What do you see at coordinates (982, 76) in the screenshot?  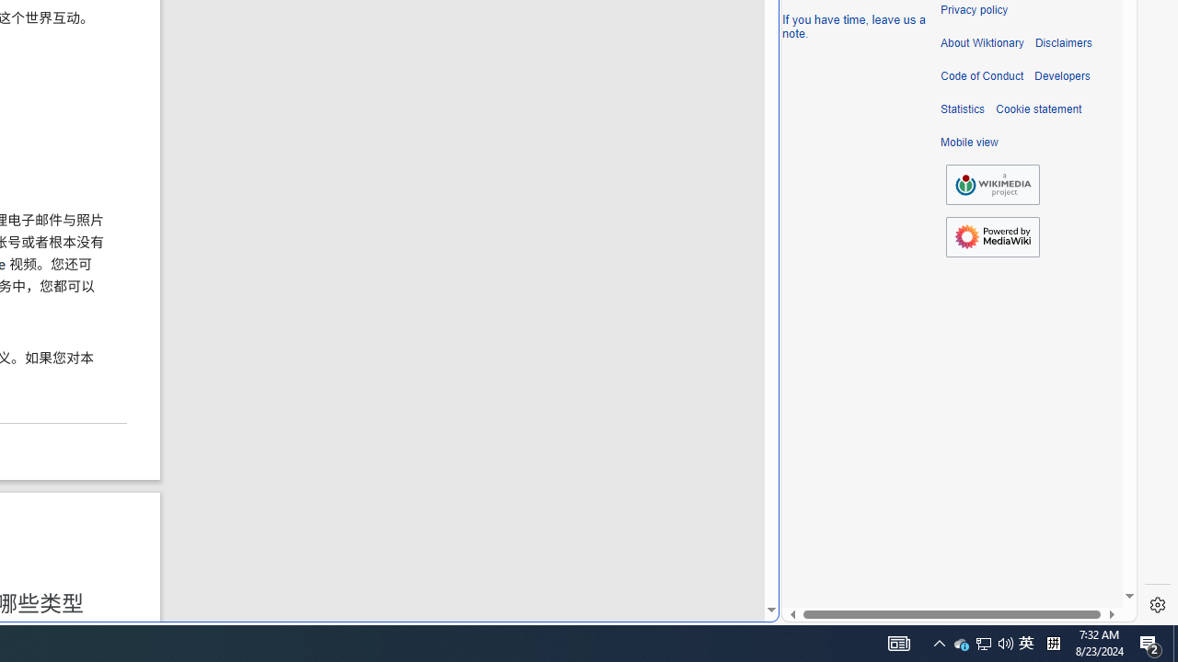 I see `Code of Conduct` at bounding box center [982, 76].